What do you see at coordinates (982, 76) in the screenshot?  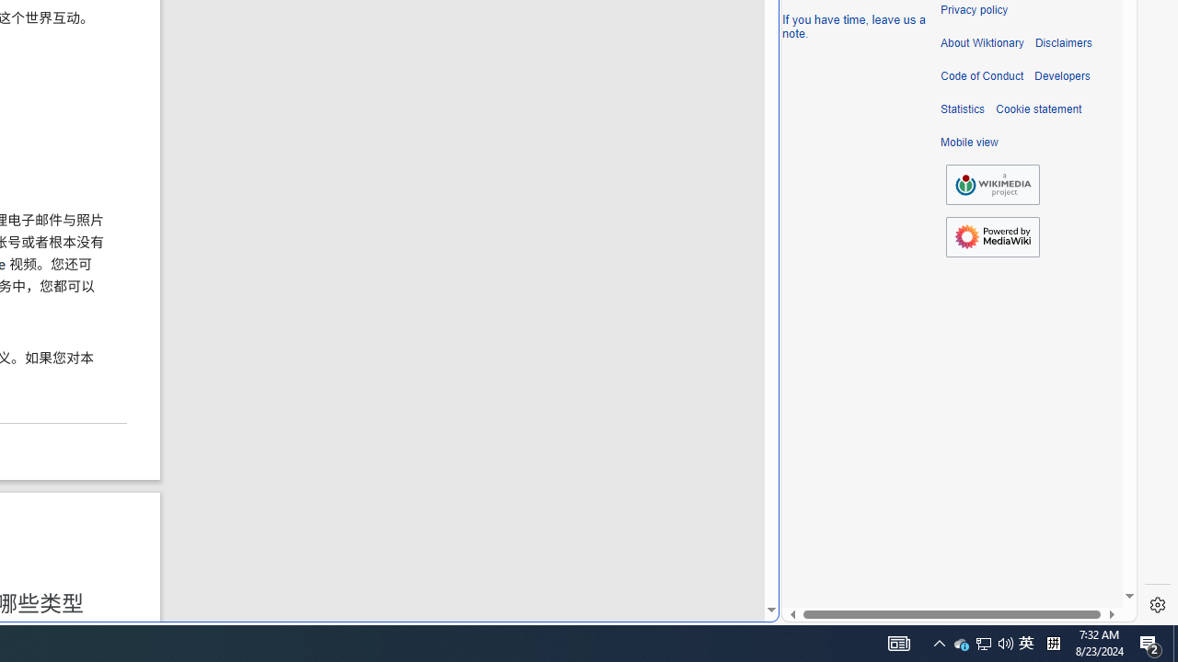 I see `Code of Conduct` at bounding box center [982, 76].